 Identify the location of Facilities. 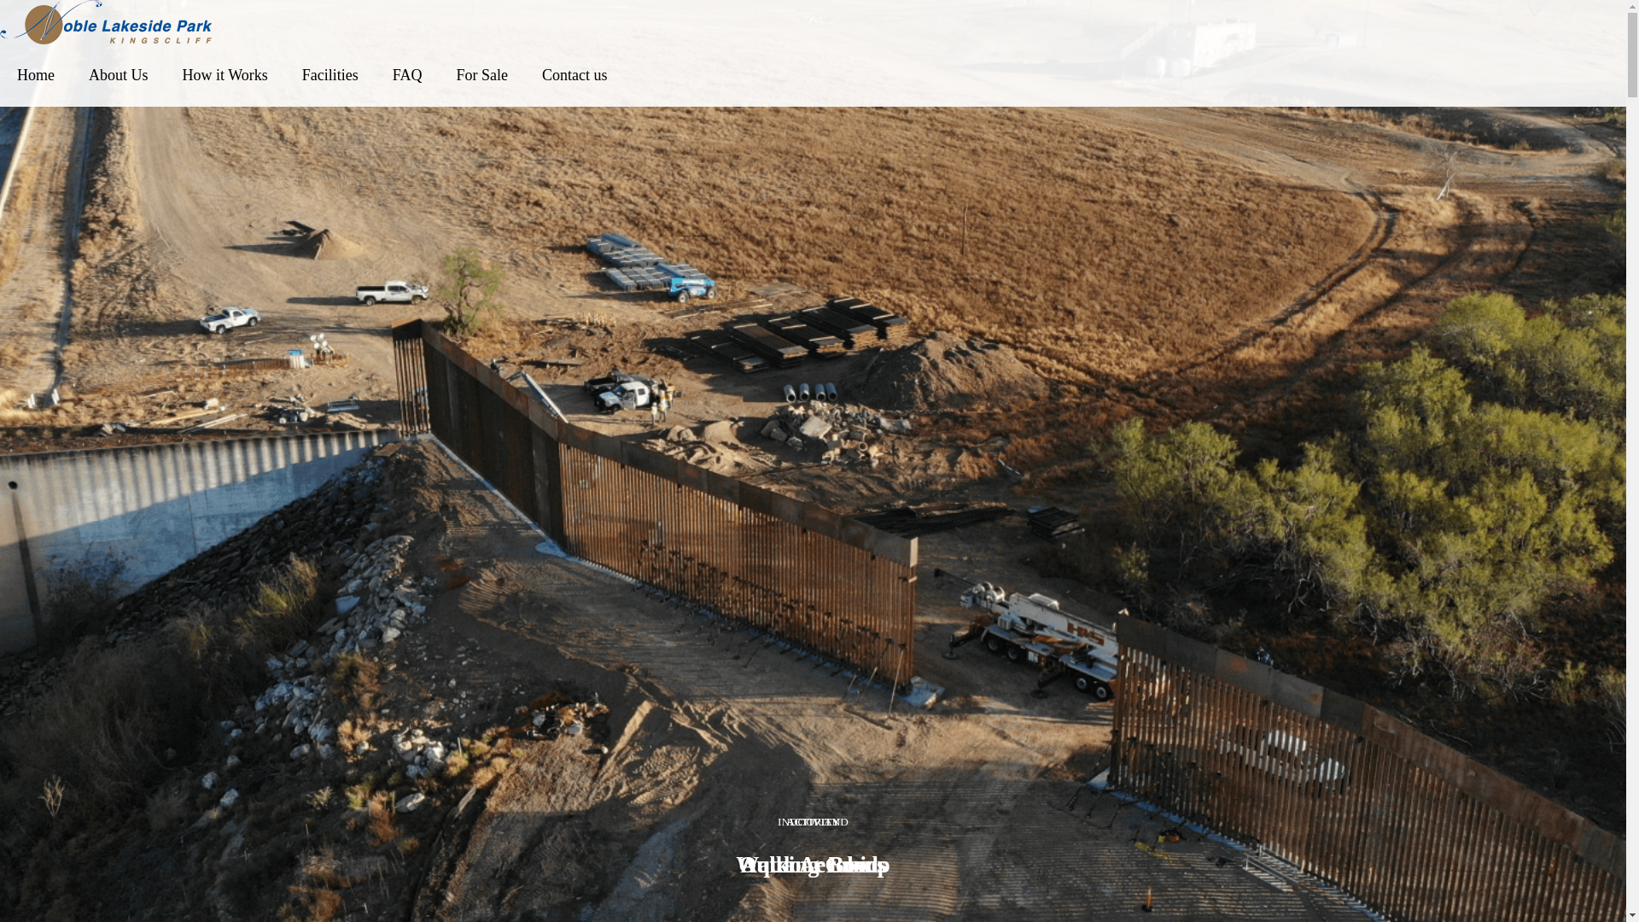
(330, 75).